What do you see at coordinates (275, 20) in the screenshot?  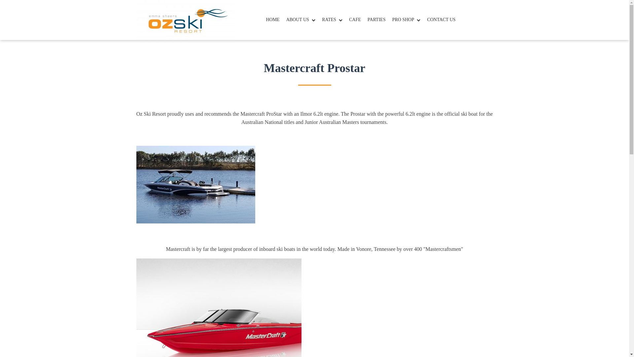 I see `HOME` at bounding box center [275, 20].